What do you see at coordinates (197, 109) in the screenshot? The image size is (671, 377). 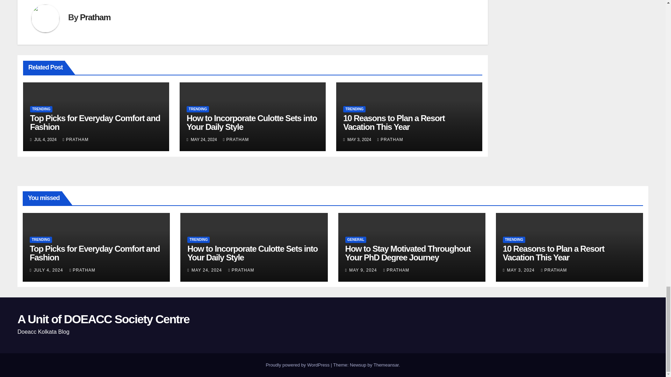 I see `TRENDING` at bounding box center [197, 109].